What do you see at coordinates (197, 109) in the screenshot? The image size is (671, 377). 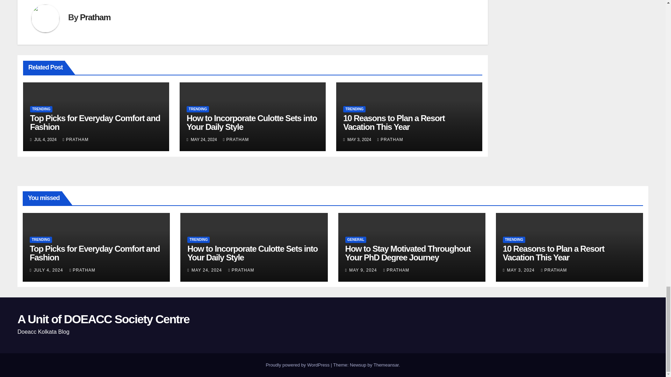 I see `TRENDING` at bounding box center [197, 109].